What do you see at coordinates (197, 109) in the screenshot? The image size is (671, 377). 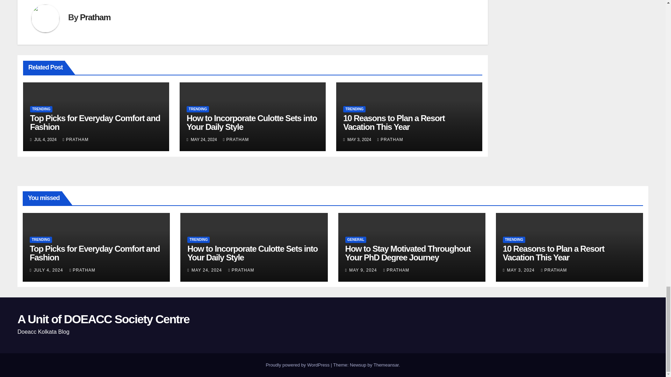 I see `TRENDING` at bounding box center [197, 109].